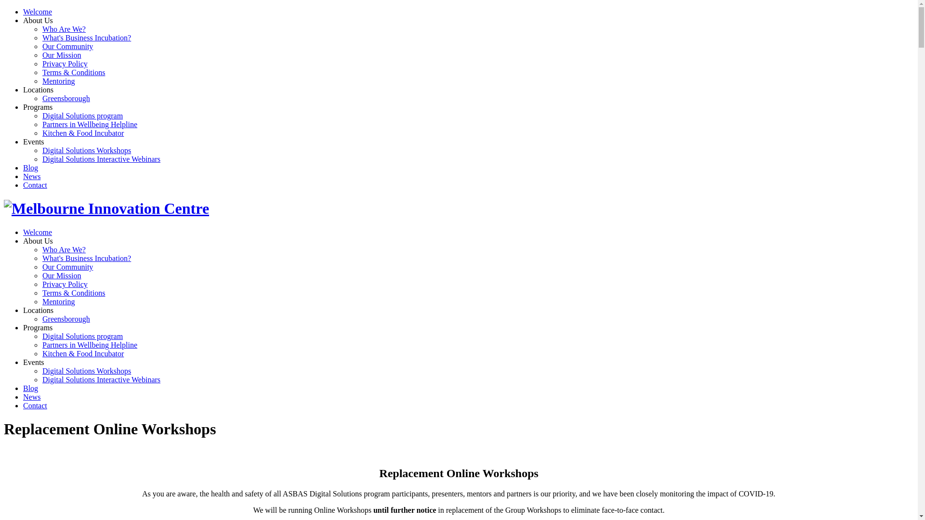 Image resolution: width=925 pixels, height=520 pixels. Describe the element at coordinates (83, 353) in the screenshot. I see `Kitchen & Food Incubator` at that location.